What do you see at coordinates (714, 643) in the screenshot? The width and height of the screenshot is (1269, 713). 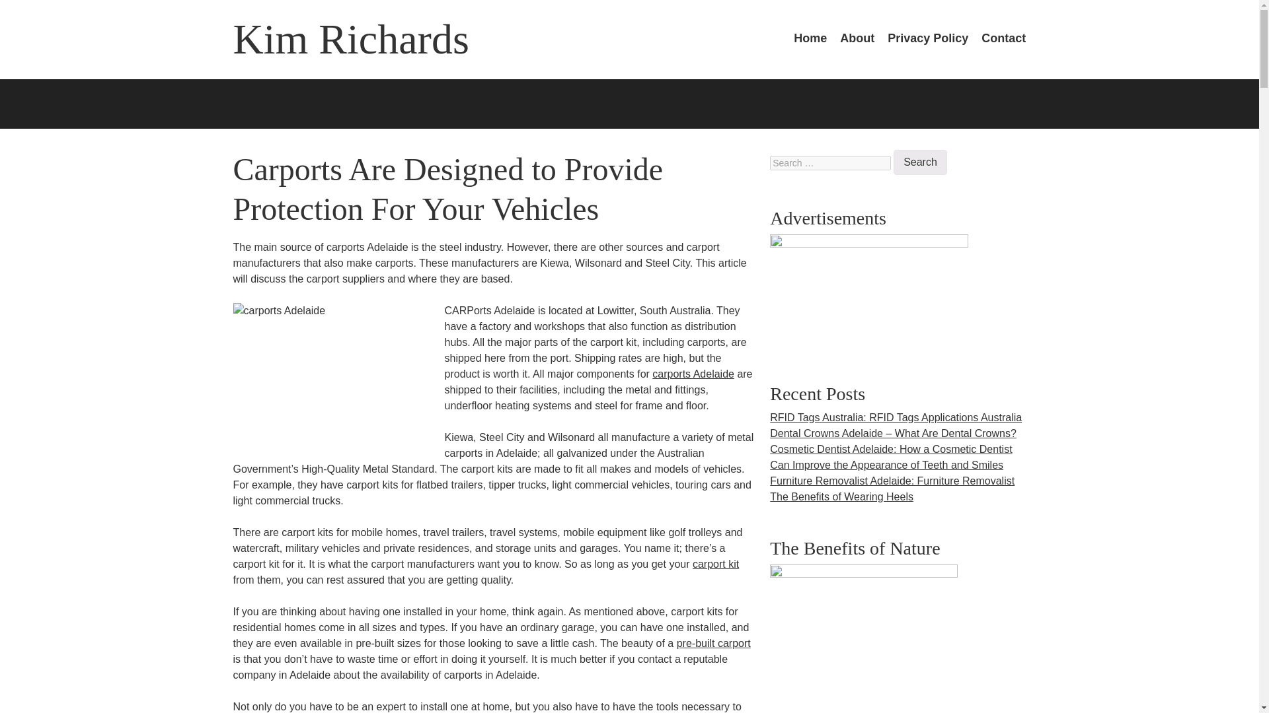 I see `pre-built carport` at bounding box center [714, 643].